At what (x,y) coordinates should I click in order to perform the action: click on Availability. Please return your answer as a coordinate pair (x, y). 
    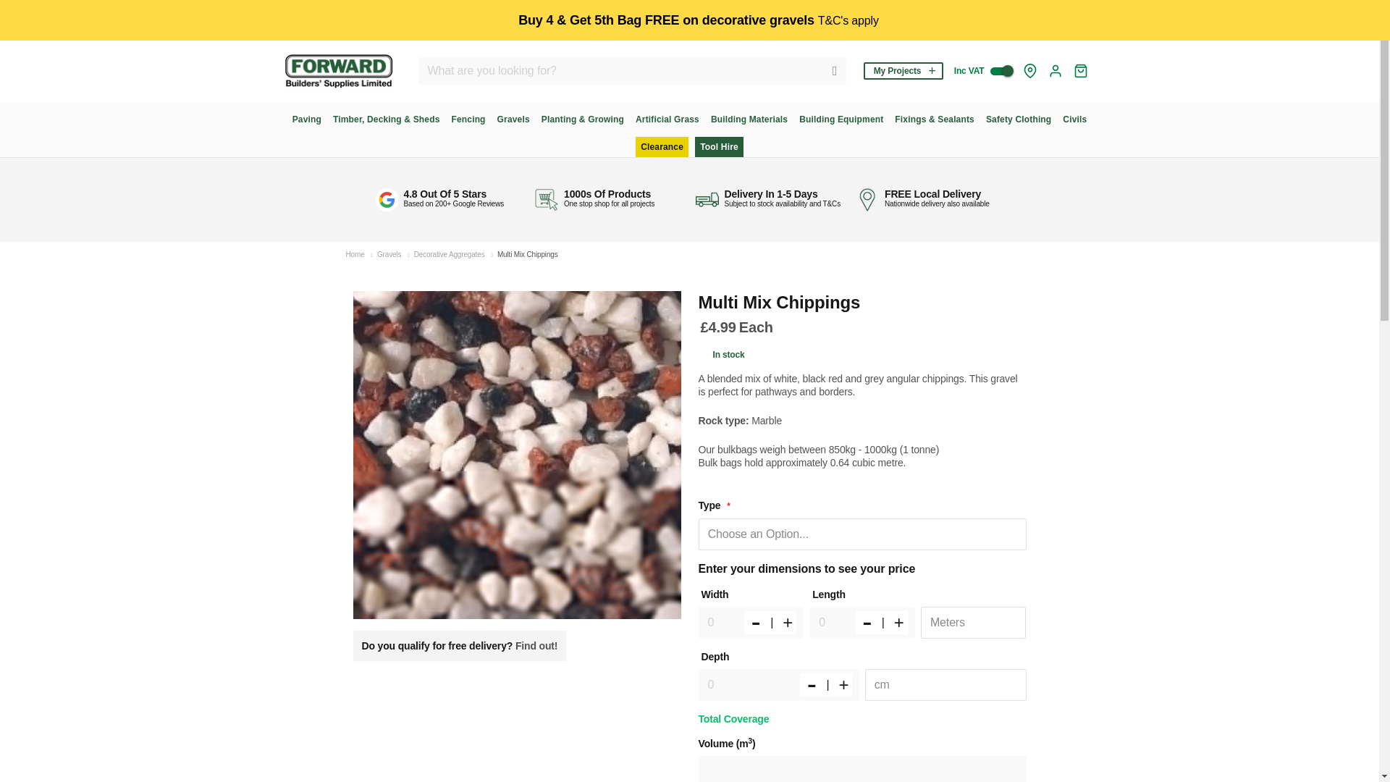
    Looking at the image, I should click on (722, 354).